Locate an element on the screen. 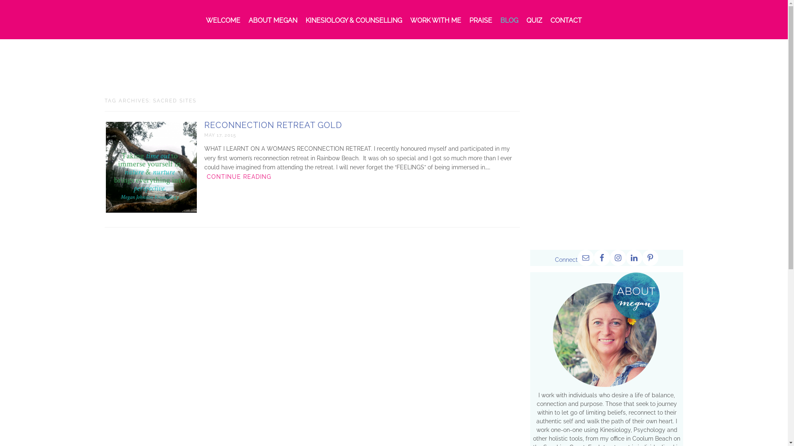 Image resolution: width=794 pixels, height=446 pixels. RECONNECTION RETREAT GOLD is located at coordinates (273, 125).